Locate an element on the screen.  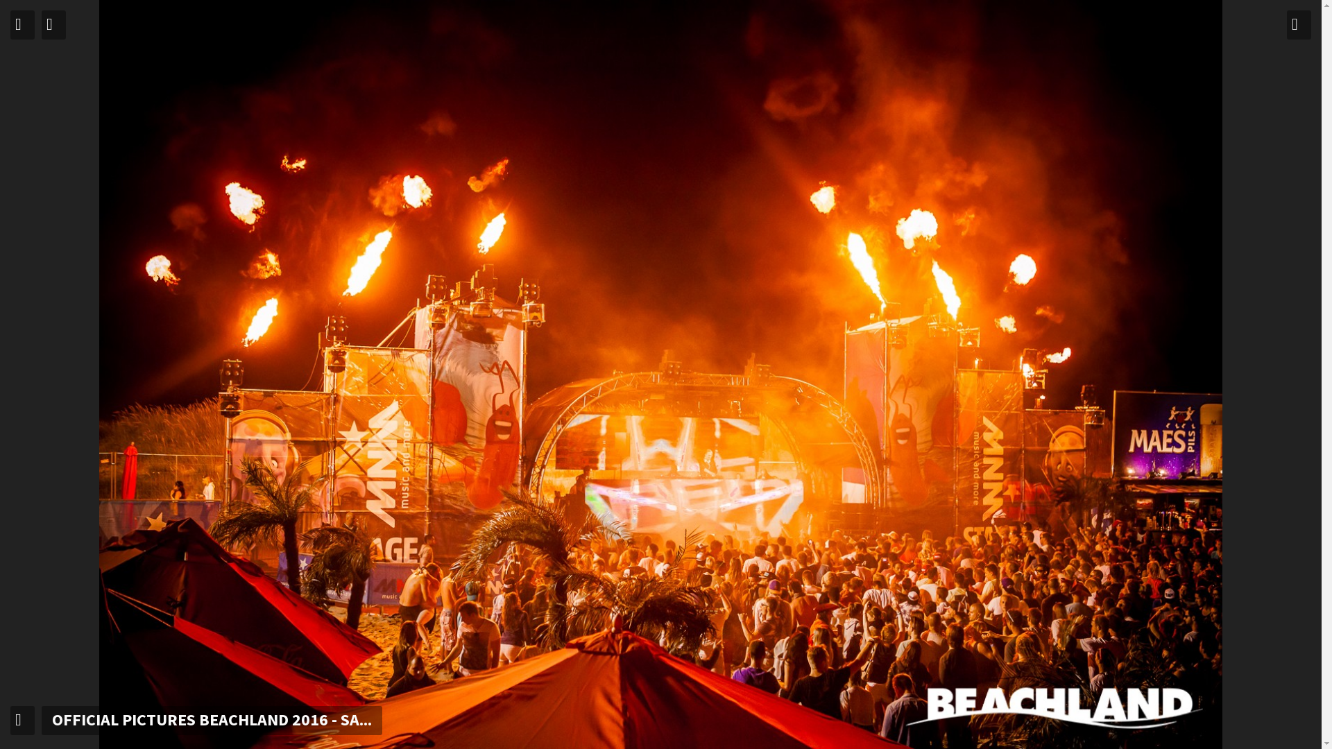
  is located at coordinates (1299, 25).